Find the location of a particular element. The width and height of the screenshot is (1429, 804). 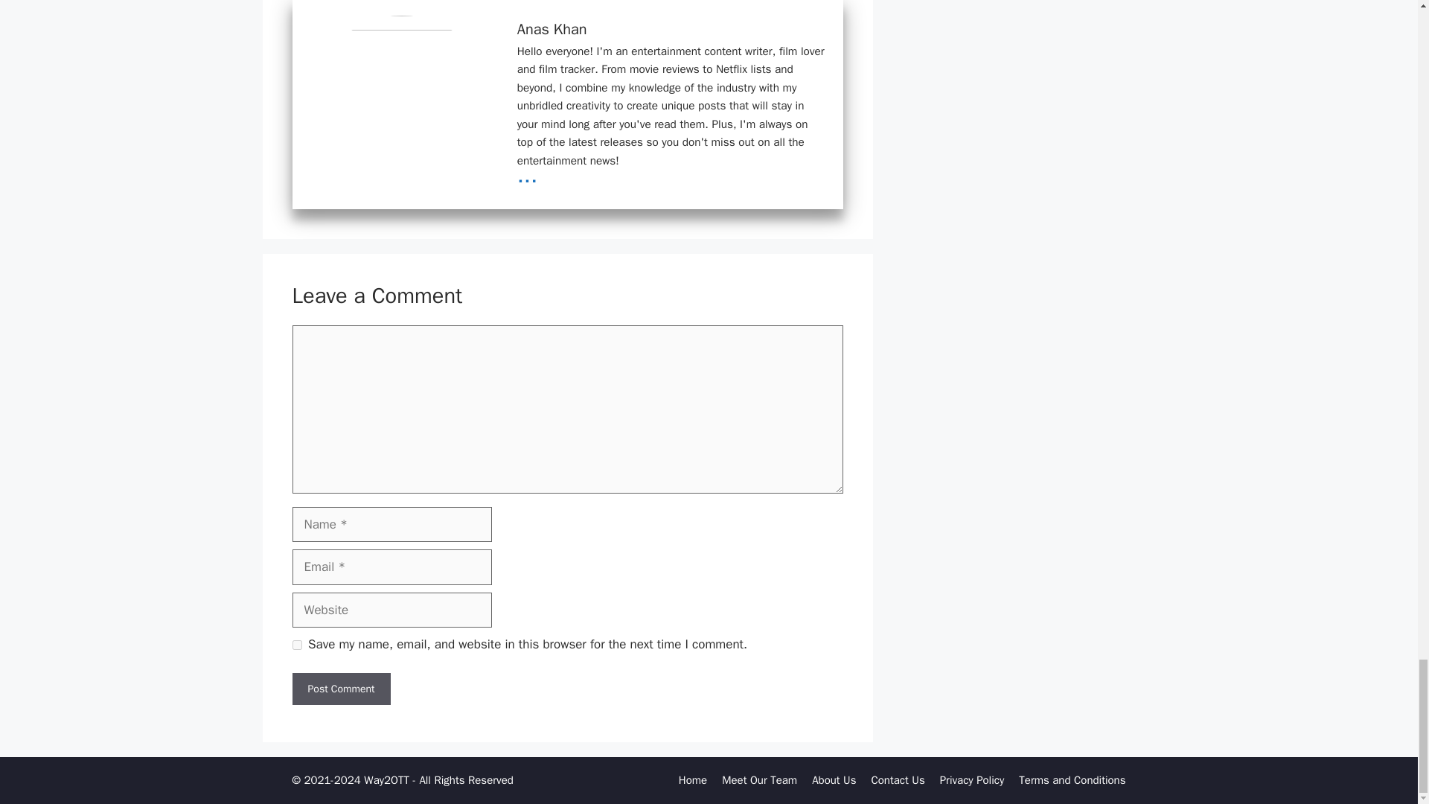

Post Comment is located at coordinates (341, 689).